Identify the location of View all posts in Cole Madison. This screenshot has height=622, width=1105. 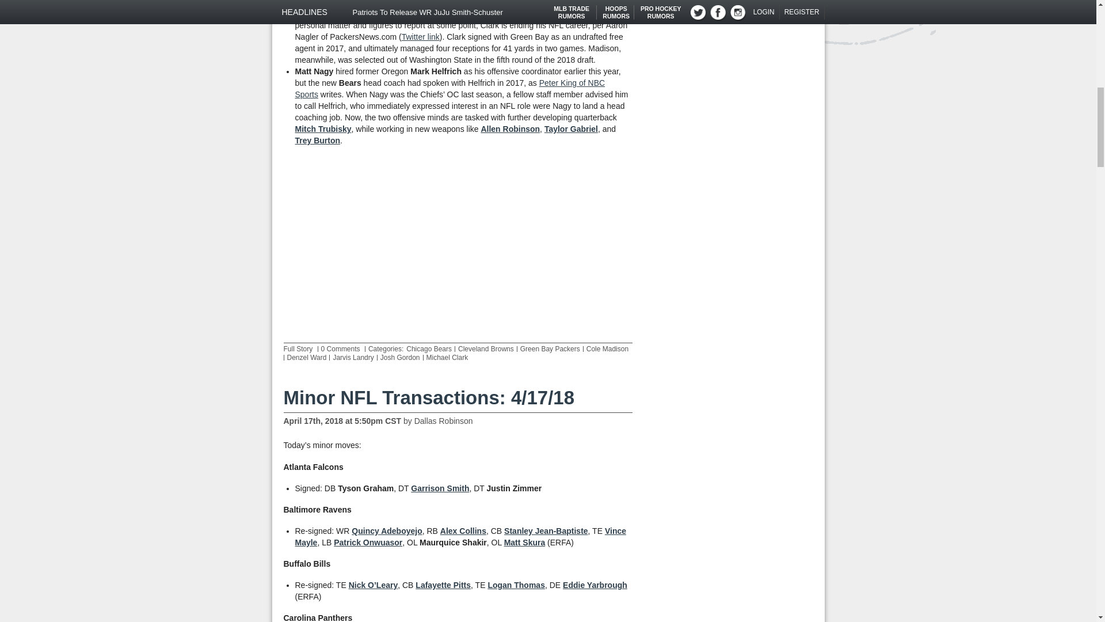
(608, 349).